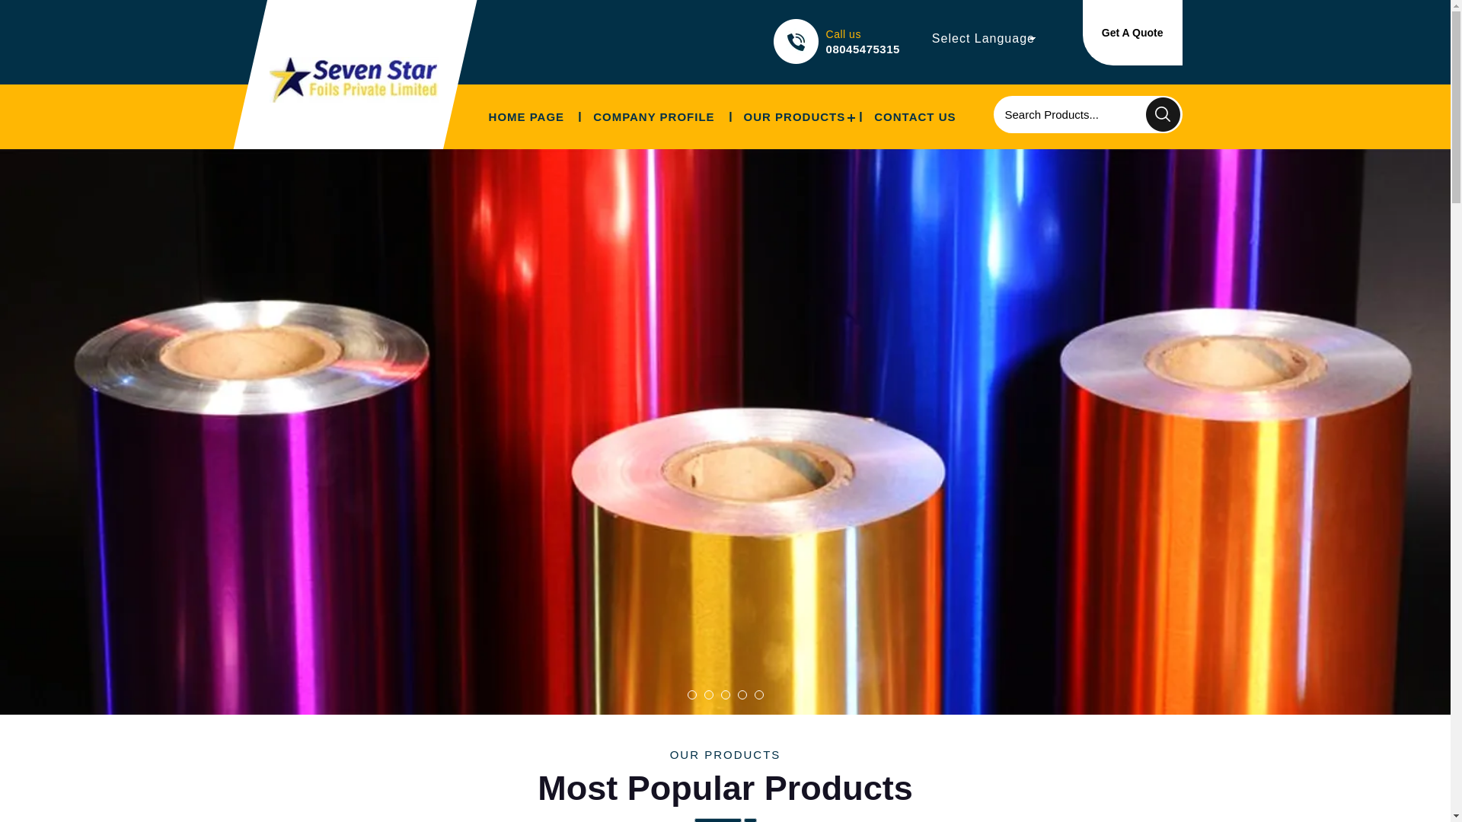 The width and height of the screenshot is (1462, 822). Describe the element at coordinates (725, 695) in the screenshot. I see `3` at that location.